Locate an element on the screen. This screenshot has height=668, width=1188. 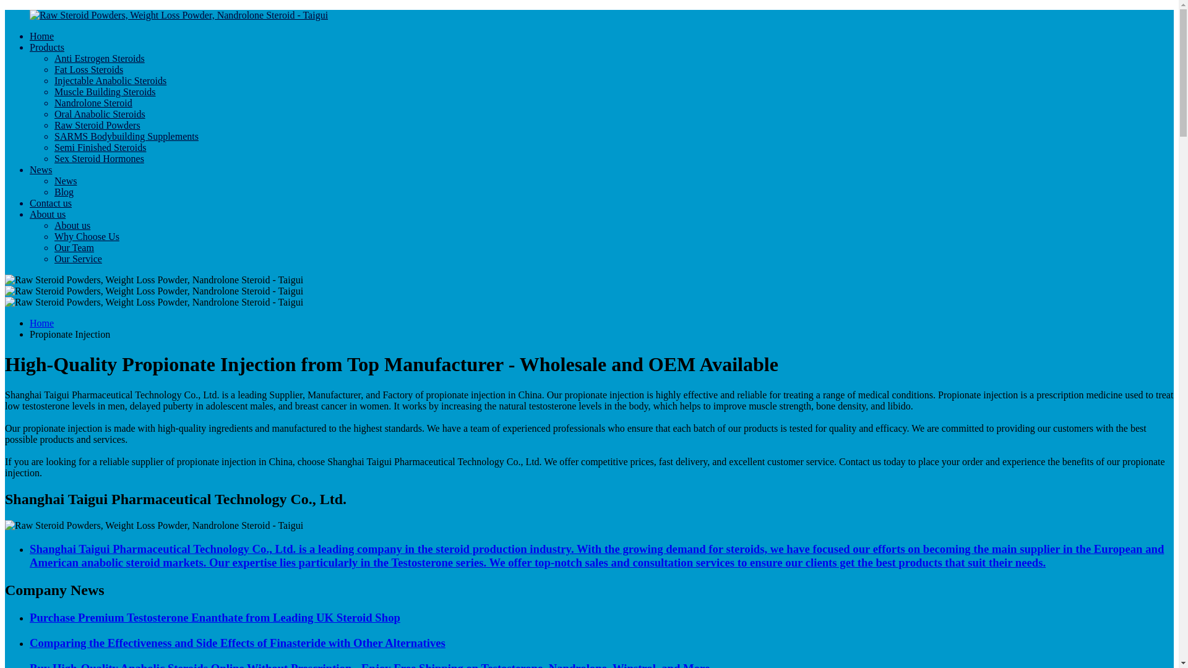
Injectable Anabolic Steroids is located at coordinates (110, 80).